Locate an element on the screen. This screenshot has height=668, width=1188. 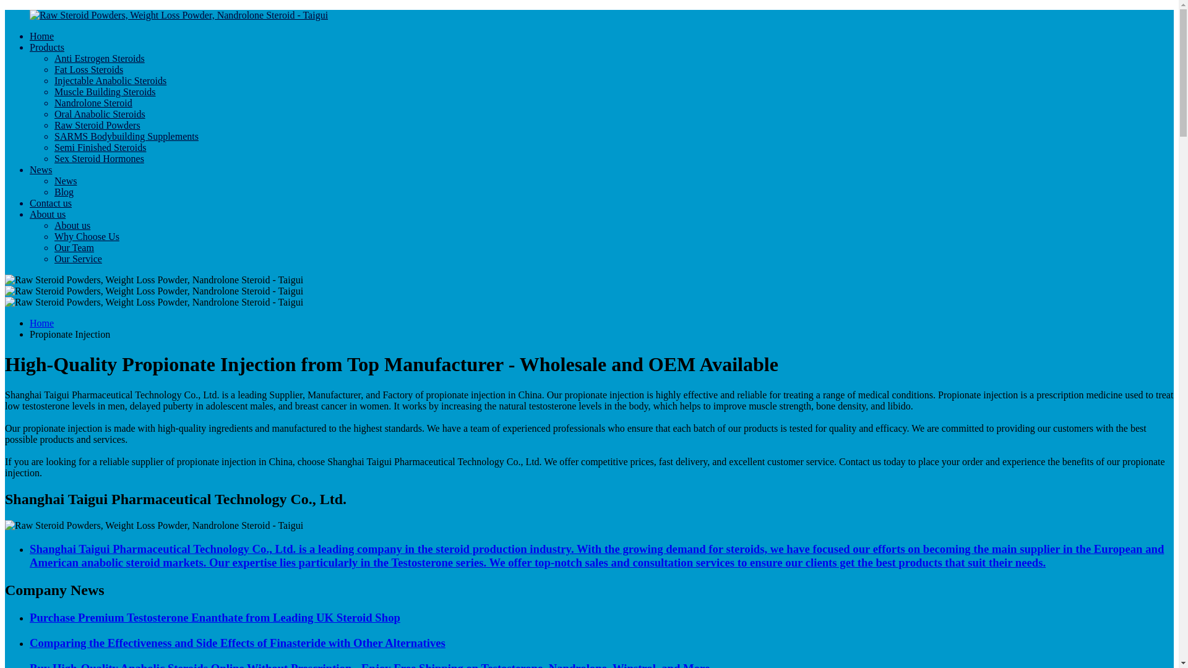
Injectable Anabolic Steroids is located at coordinates (110, 80).